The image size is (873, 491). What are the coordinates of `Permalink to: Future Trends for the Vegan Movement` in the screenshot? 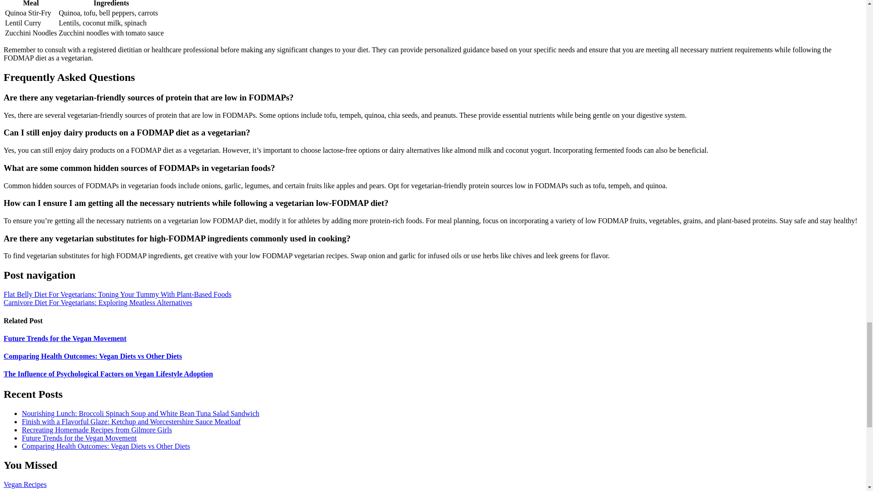 It's located at (65, 338).